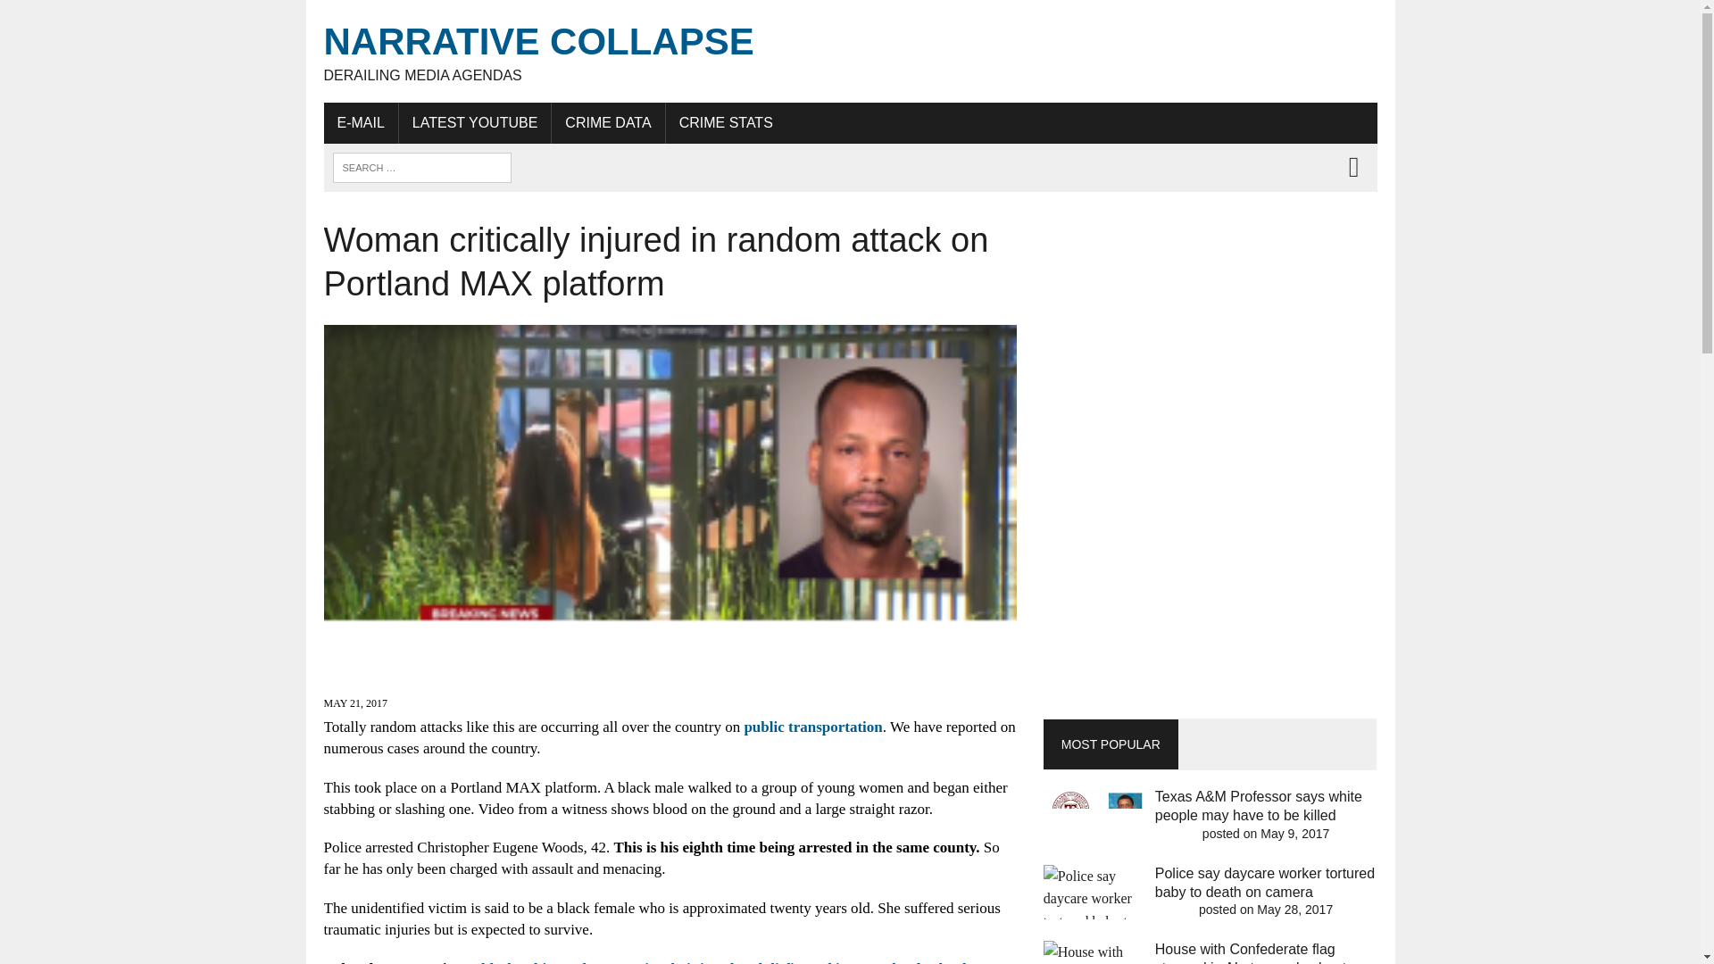  I want to click on Police say daycare worker tortured baby to death on camera, so click(1264, 882).